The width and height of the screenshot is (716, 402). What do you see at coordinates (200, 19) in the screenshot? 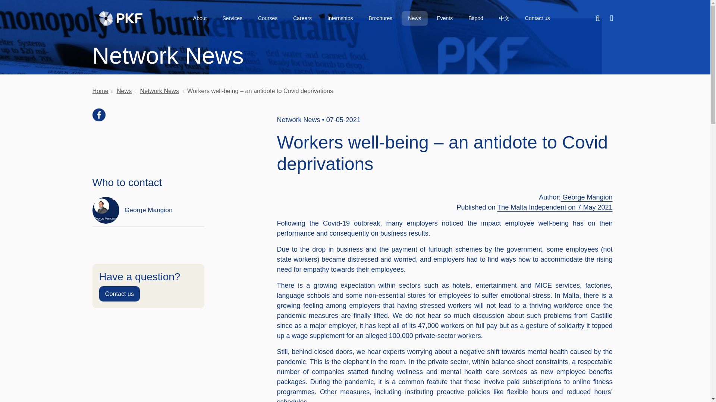
I see `About` at bounding box center [200, 19].